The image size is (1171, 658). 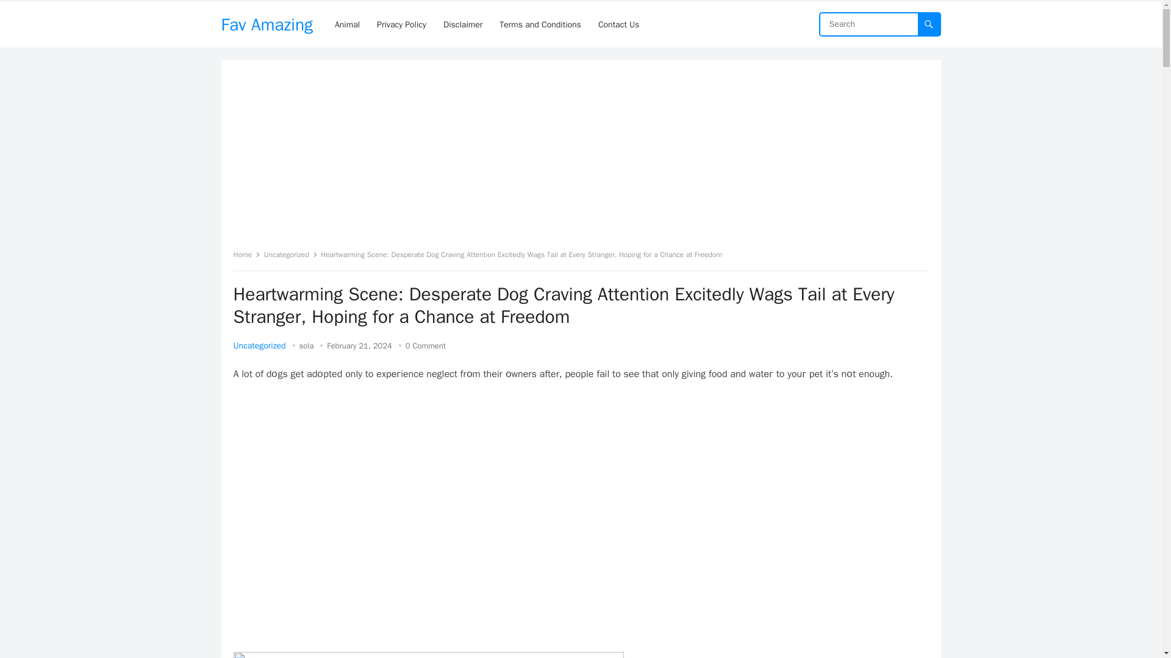 I want to click on Posts by sola, so click(x=306, y=345).